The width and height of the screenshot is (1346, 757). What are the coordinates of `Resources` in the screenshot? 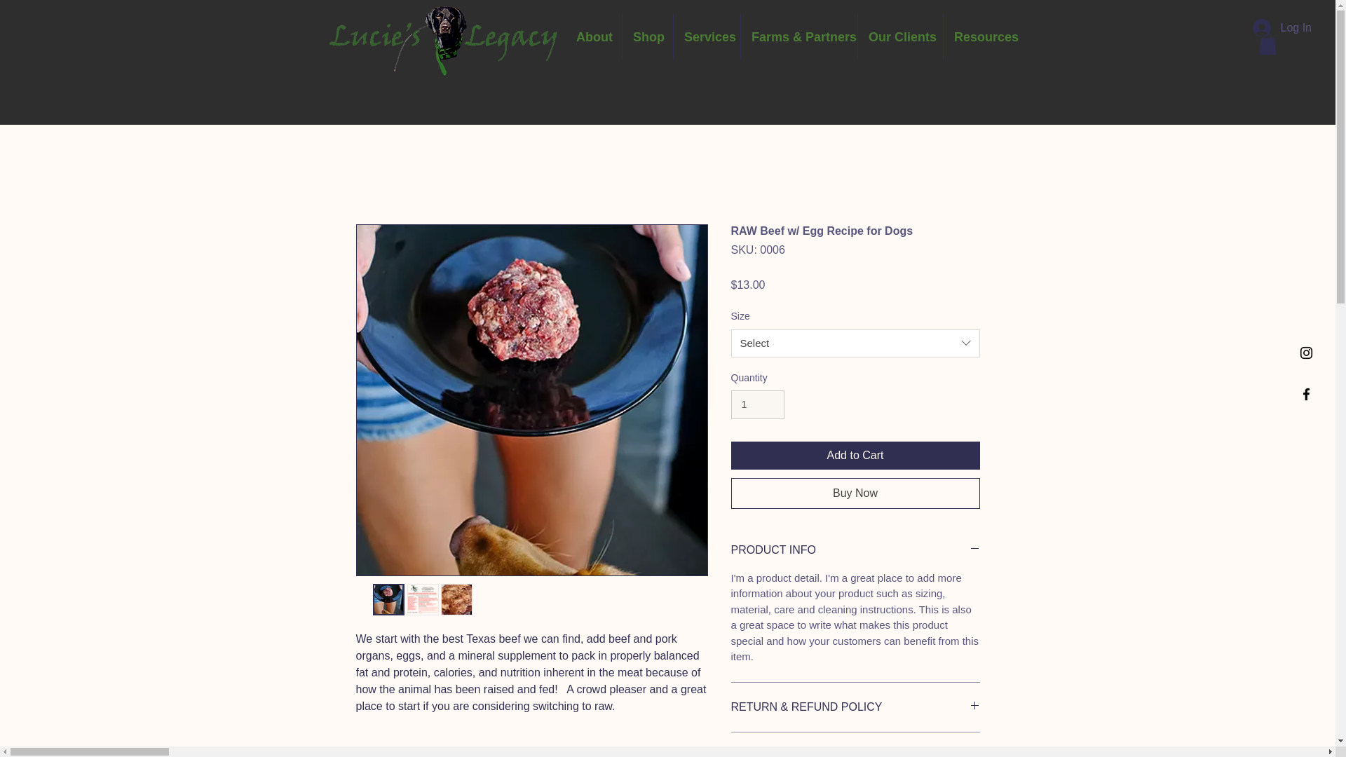 It's located at (983, 37).